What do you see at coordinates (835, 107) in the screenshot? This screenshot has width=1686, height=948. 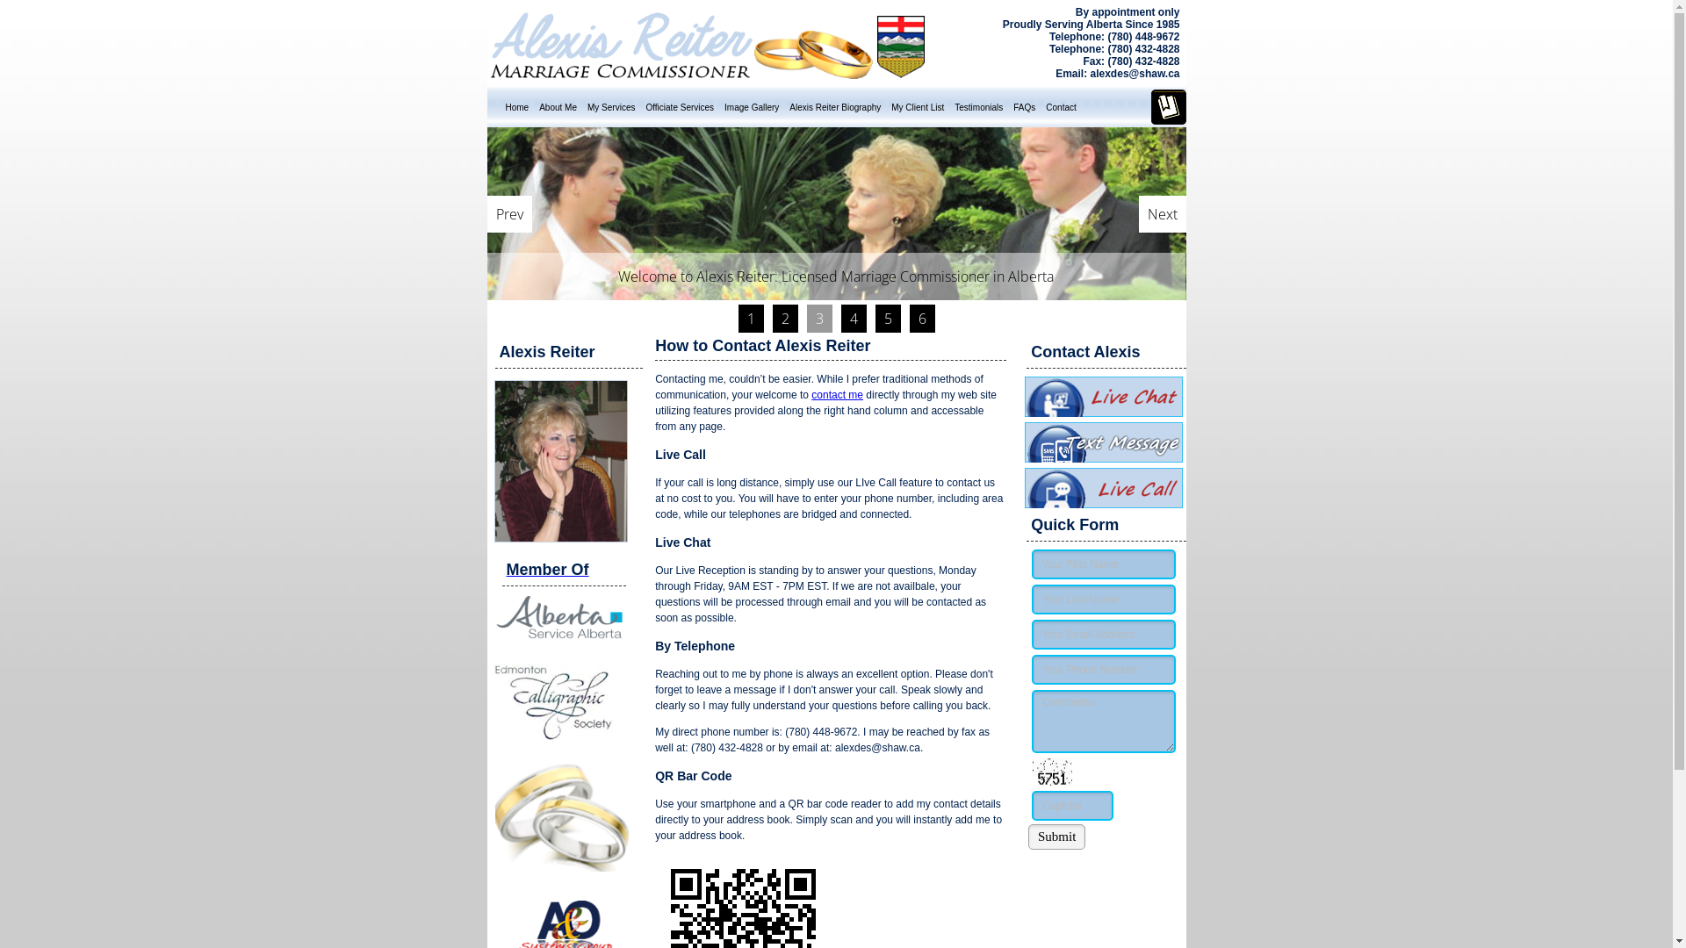 I see `Alexis Reiter Biography` at bounding box center [835, 107].